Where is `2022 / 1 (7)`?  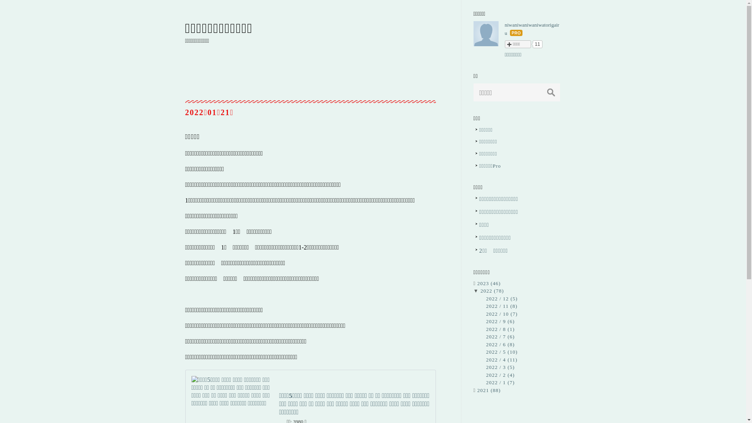
2022 / 1 (7) is located at coordinates (501, 382).